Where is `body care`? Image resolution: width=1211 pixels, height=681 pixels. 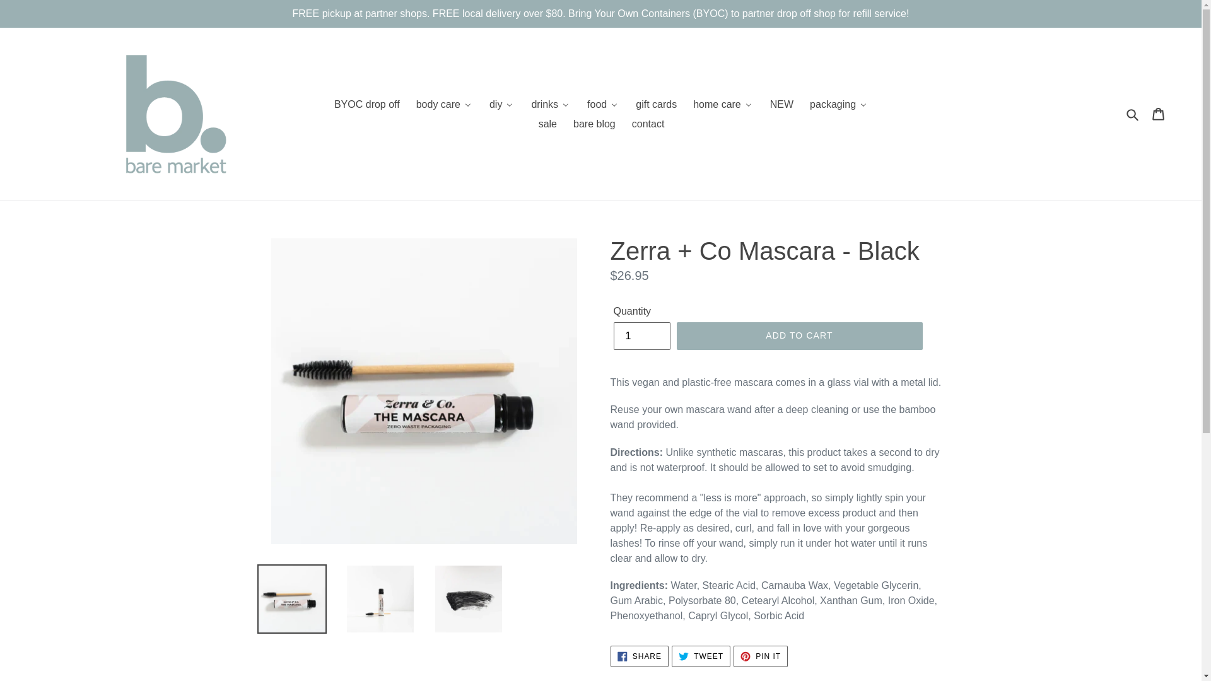 body care is located at coordinates (444, 105).